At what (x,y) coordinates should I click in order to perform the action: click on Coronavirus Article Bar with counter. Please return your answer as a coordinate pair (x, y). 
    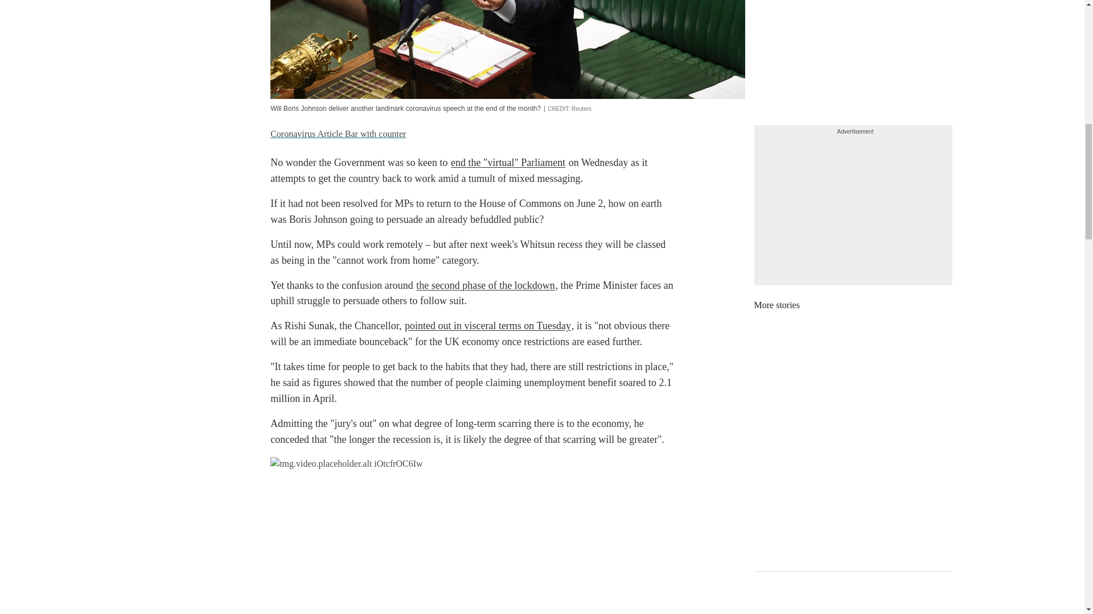
    Looking at the image, I should click on (338, 134).